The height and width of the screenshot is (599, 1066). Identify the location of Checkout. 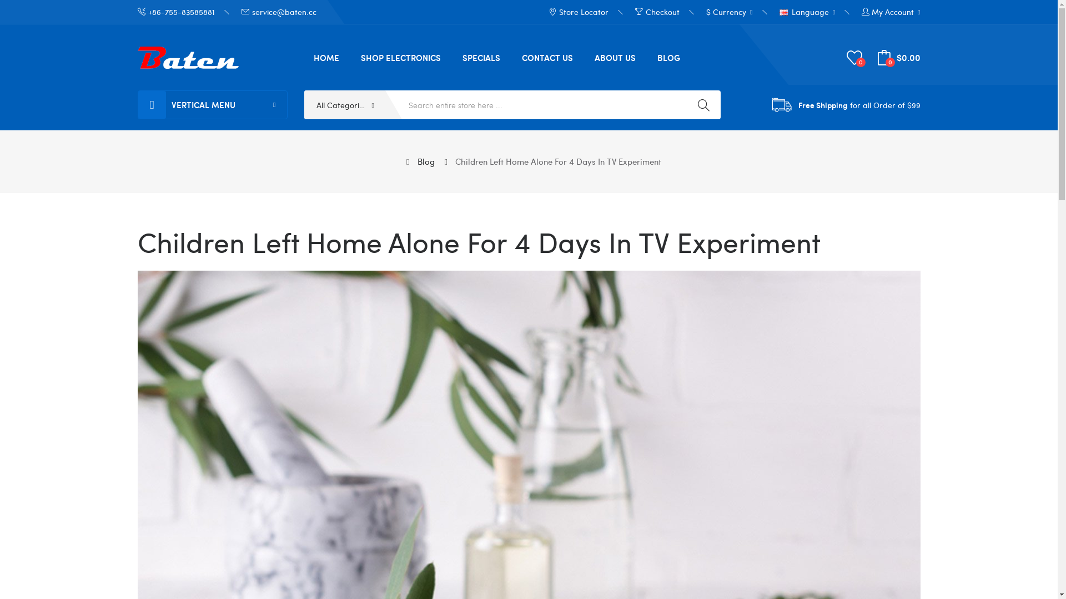
(657, 12).